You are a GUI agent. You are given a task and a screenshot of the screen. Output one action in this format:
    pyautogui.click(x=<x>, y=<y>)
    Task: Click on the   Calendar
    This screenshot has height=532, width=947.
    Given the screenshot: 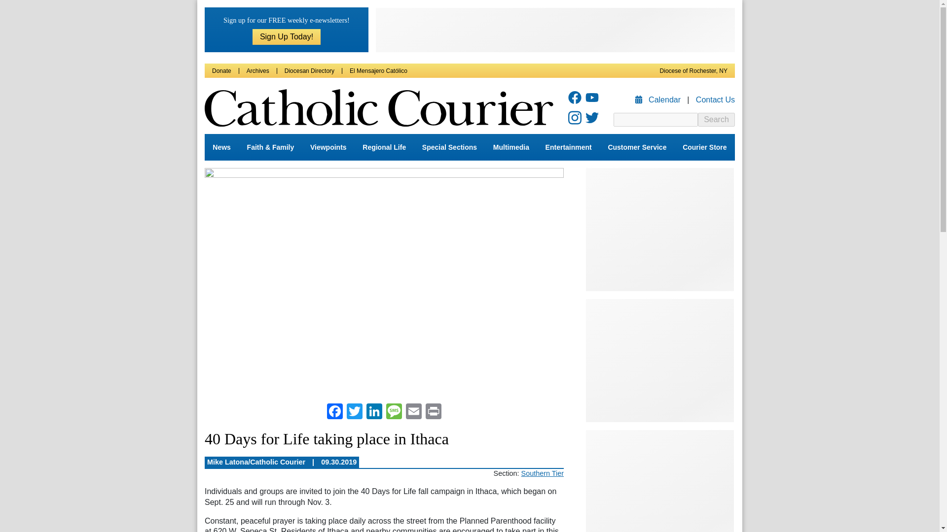 What is the action you would take?
    pyautogui.click(x=659, y=100)
    